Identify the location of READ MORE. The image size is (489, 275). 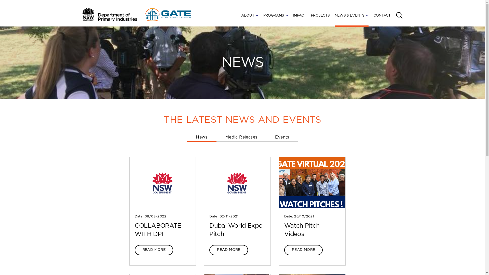
(154, 250).